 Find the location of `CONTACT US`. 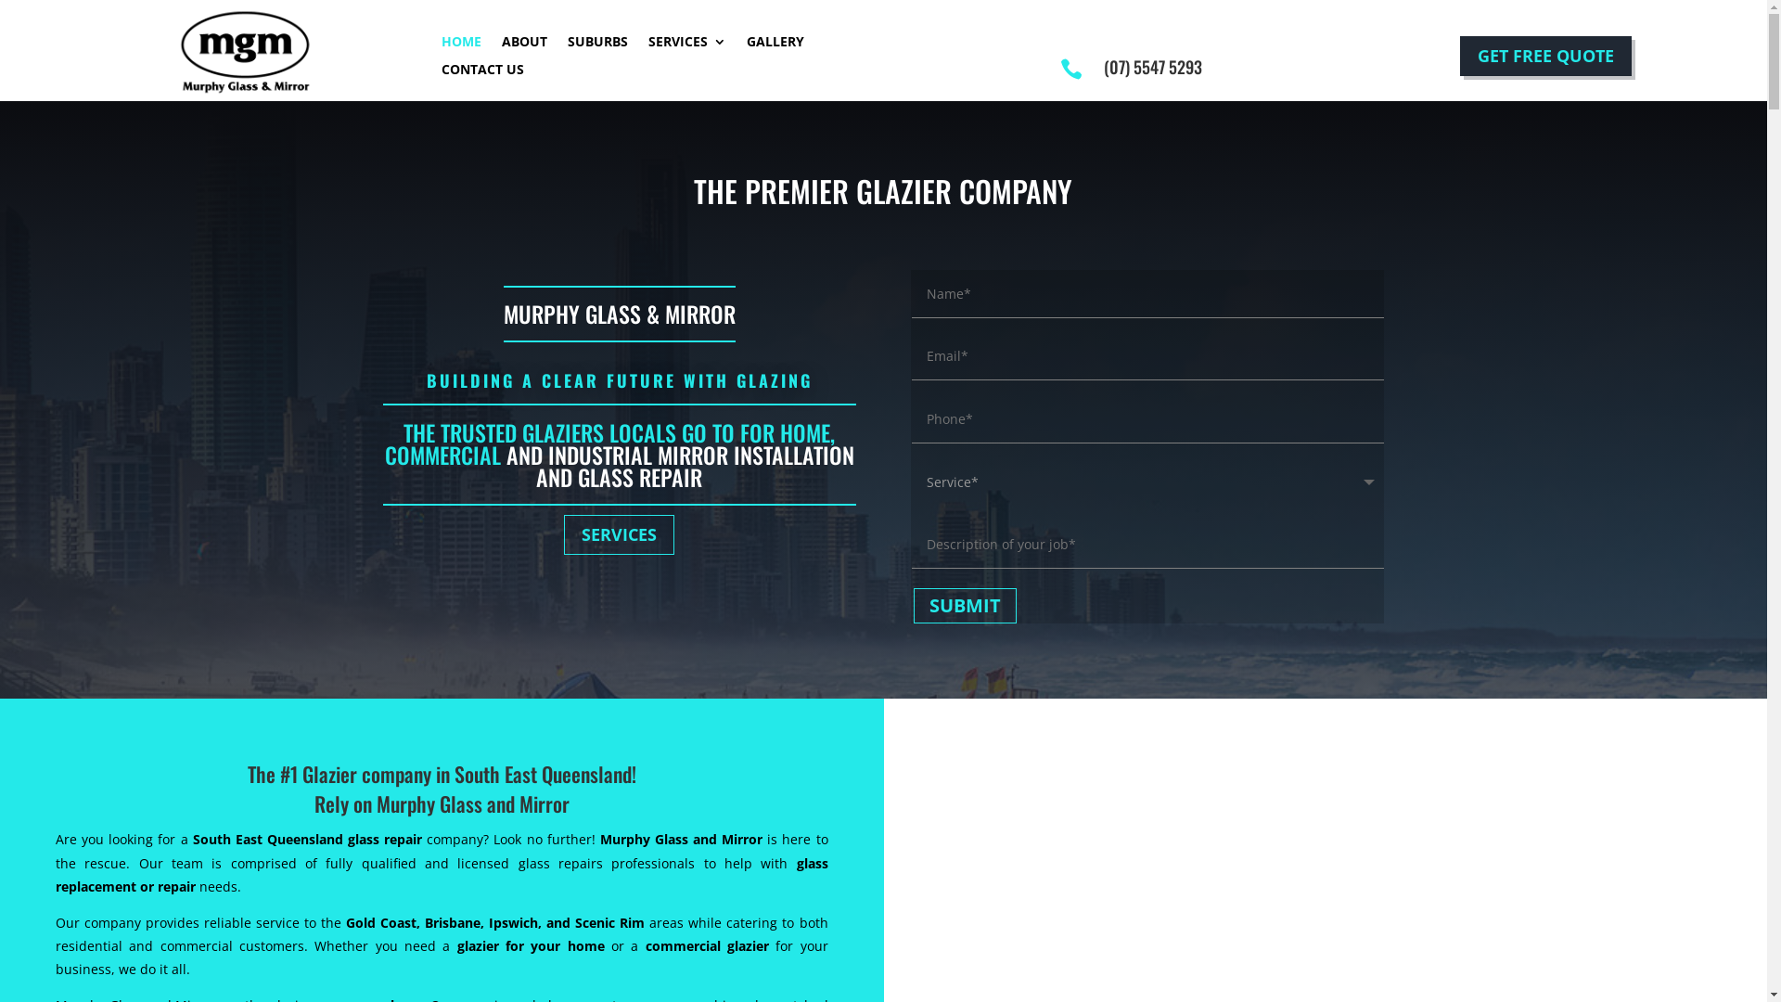

CONTACT US is located at coordinates (482, 73).